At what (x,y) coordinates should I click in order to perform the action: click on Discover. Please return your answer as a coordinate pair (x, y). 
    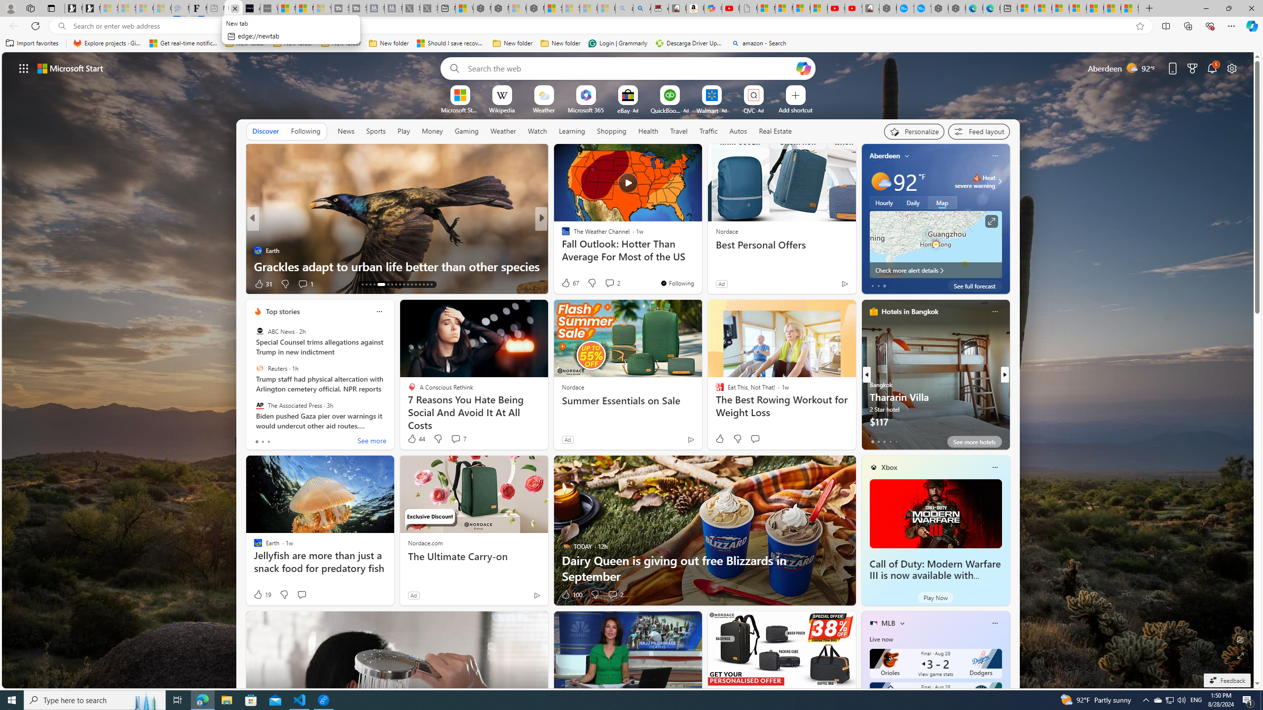
    Looking at the image, I should click on (265, 131).